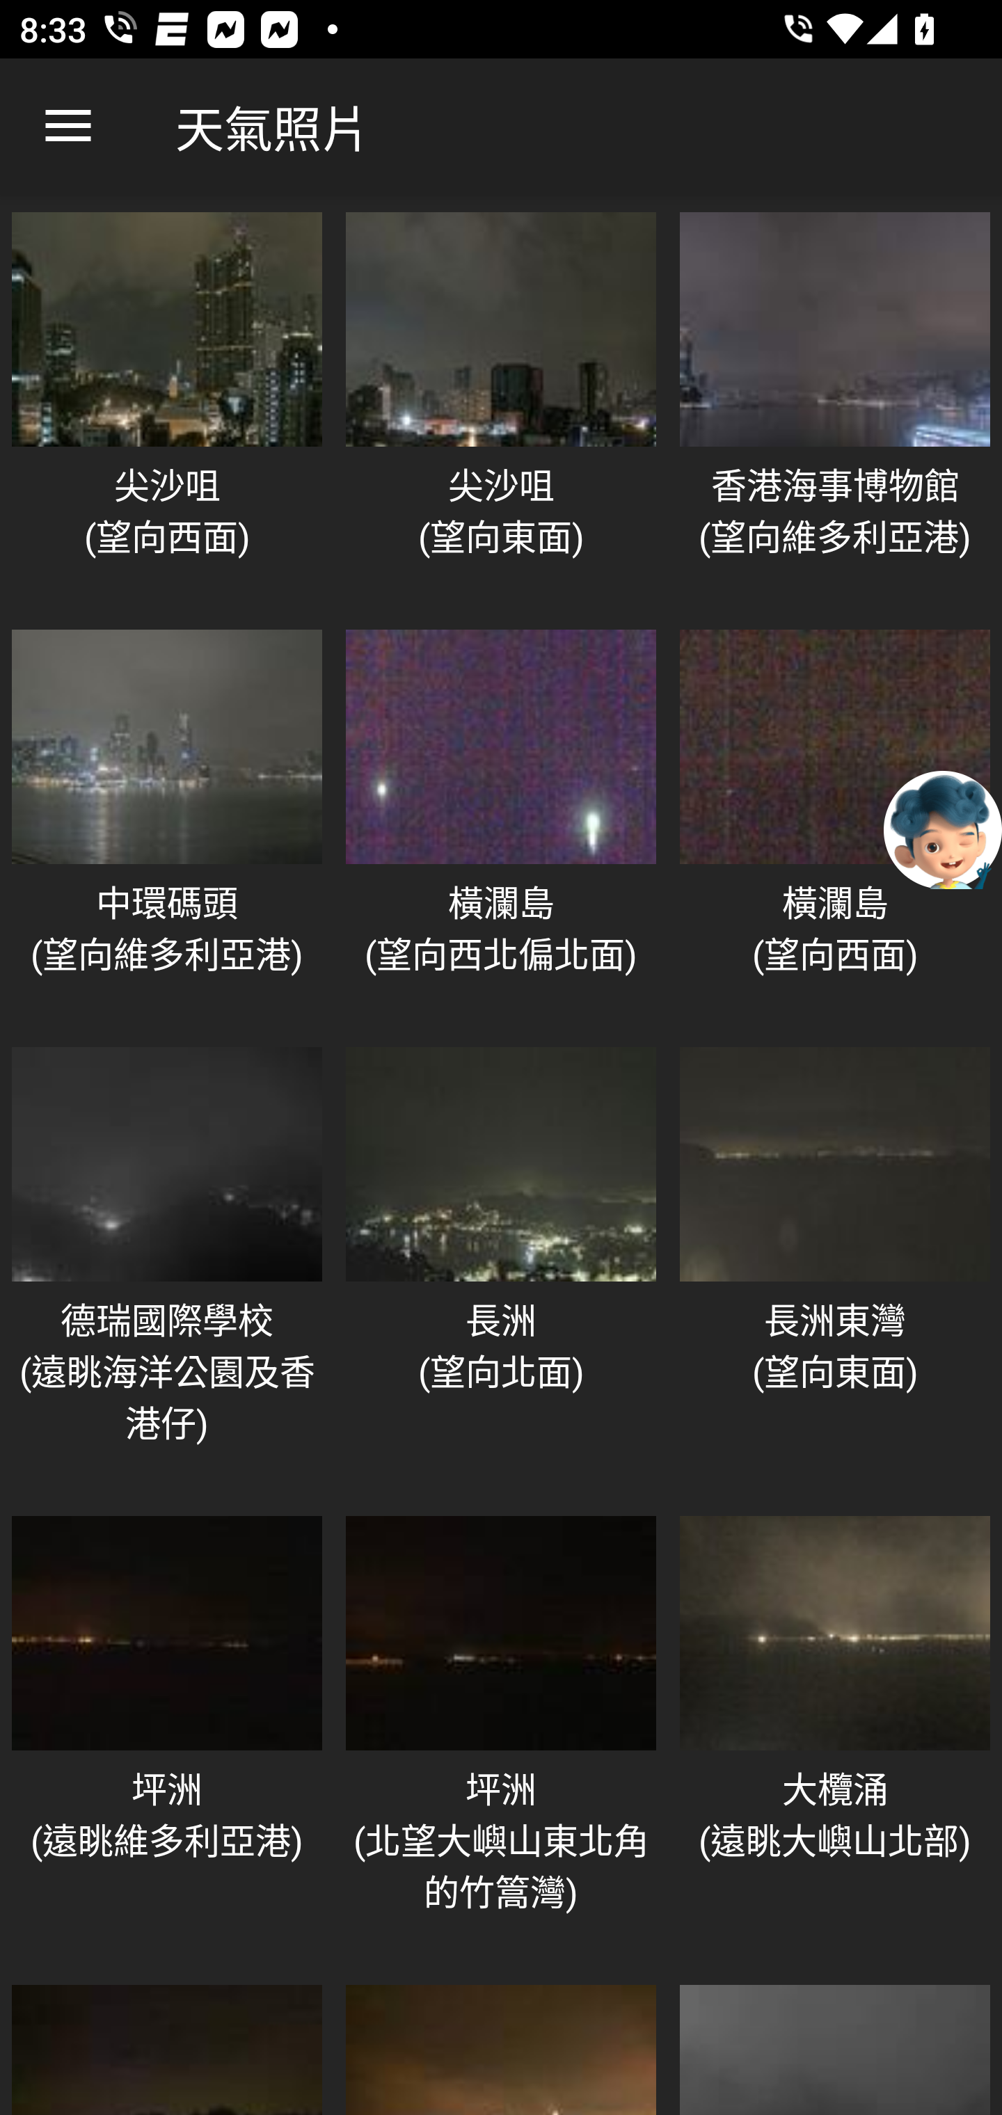 The height and width of the screenshot is (2115, 1002). What do you see at coordinates (835, 824) in the screenshot?
I see `橫瀾島
(望向西面)` at bounding box center [835, 824].